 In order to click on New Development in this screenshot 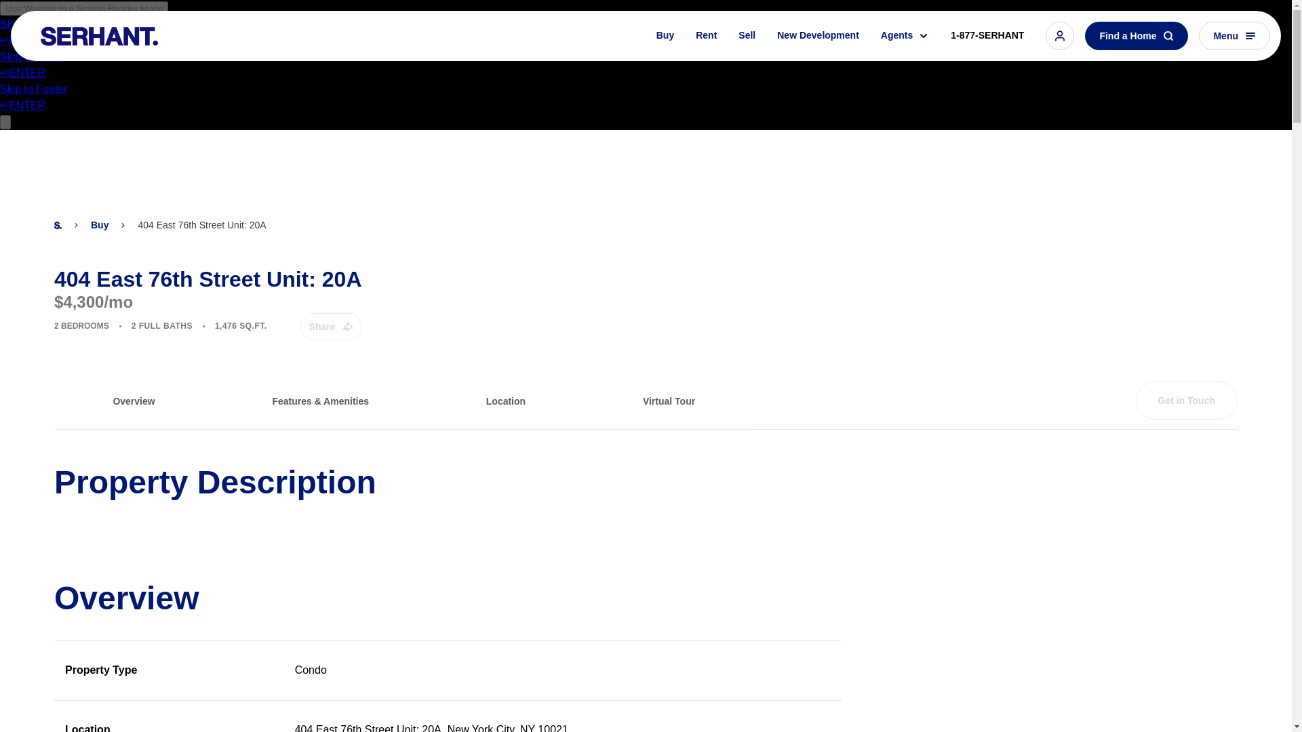, I will do `click(818, 38)`.